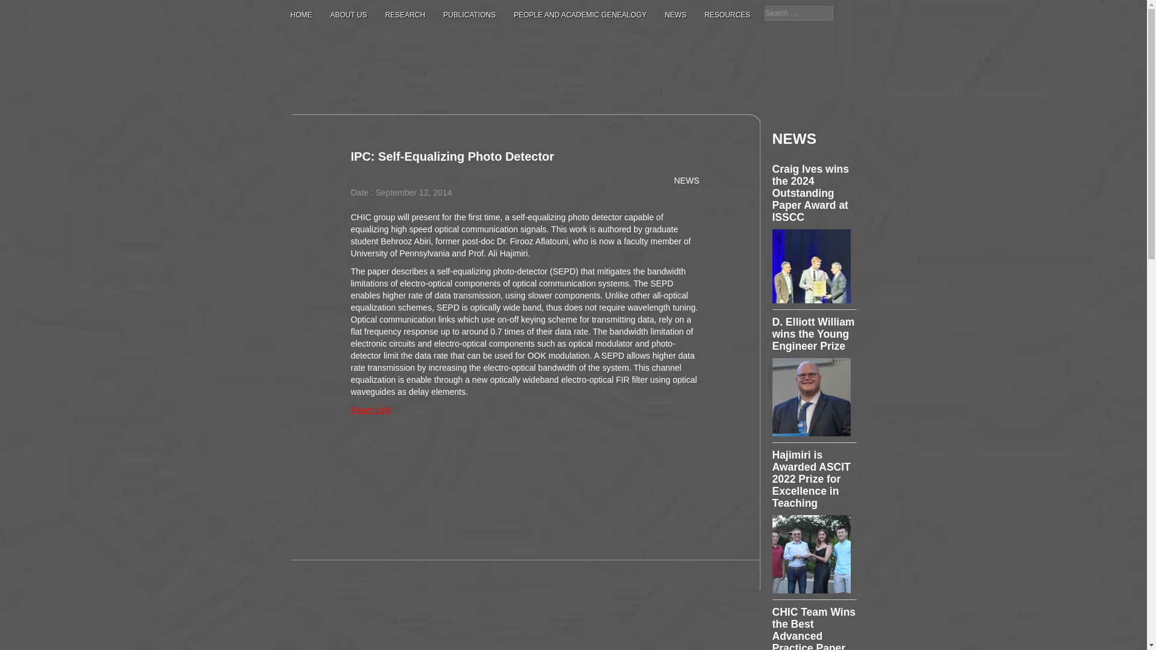 The height and width of the screenshot is (650, 1156). Describe the element at coordinates (318, 120) in the screenshot. I see `Skip to content` at that location.